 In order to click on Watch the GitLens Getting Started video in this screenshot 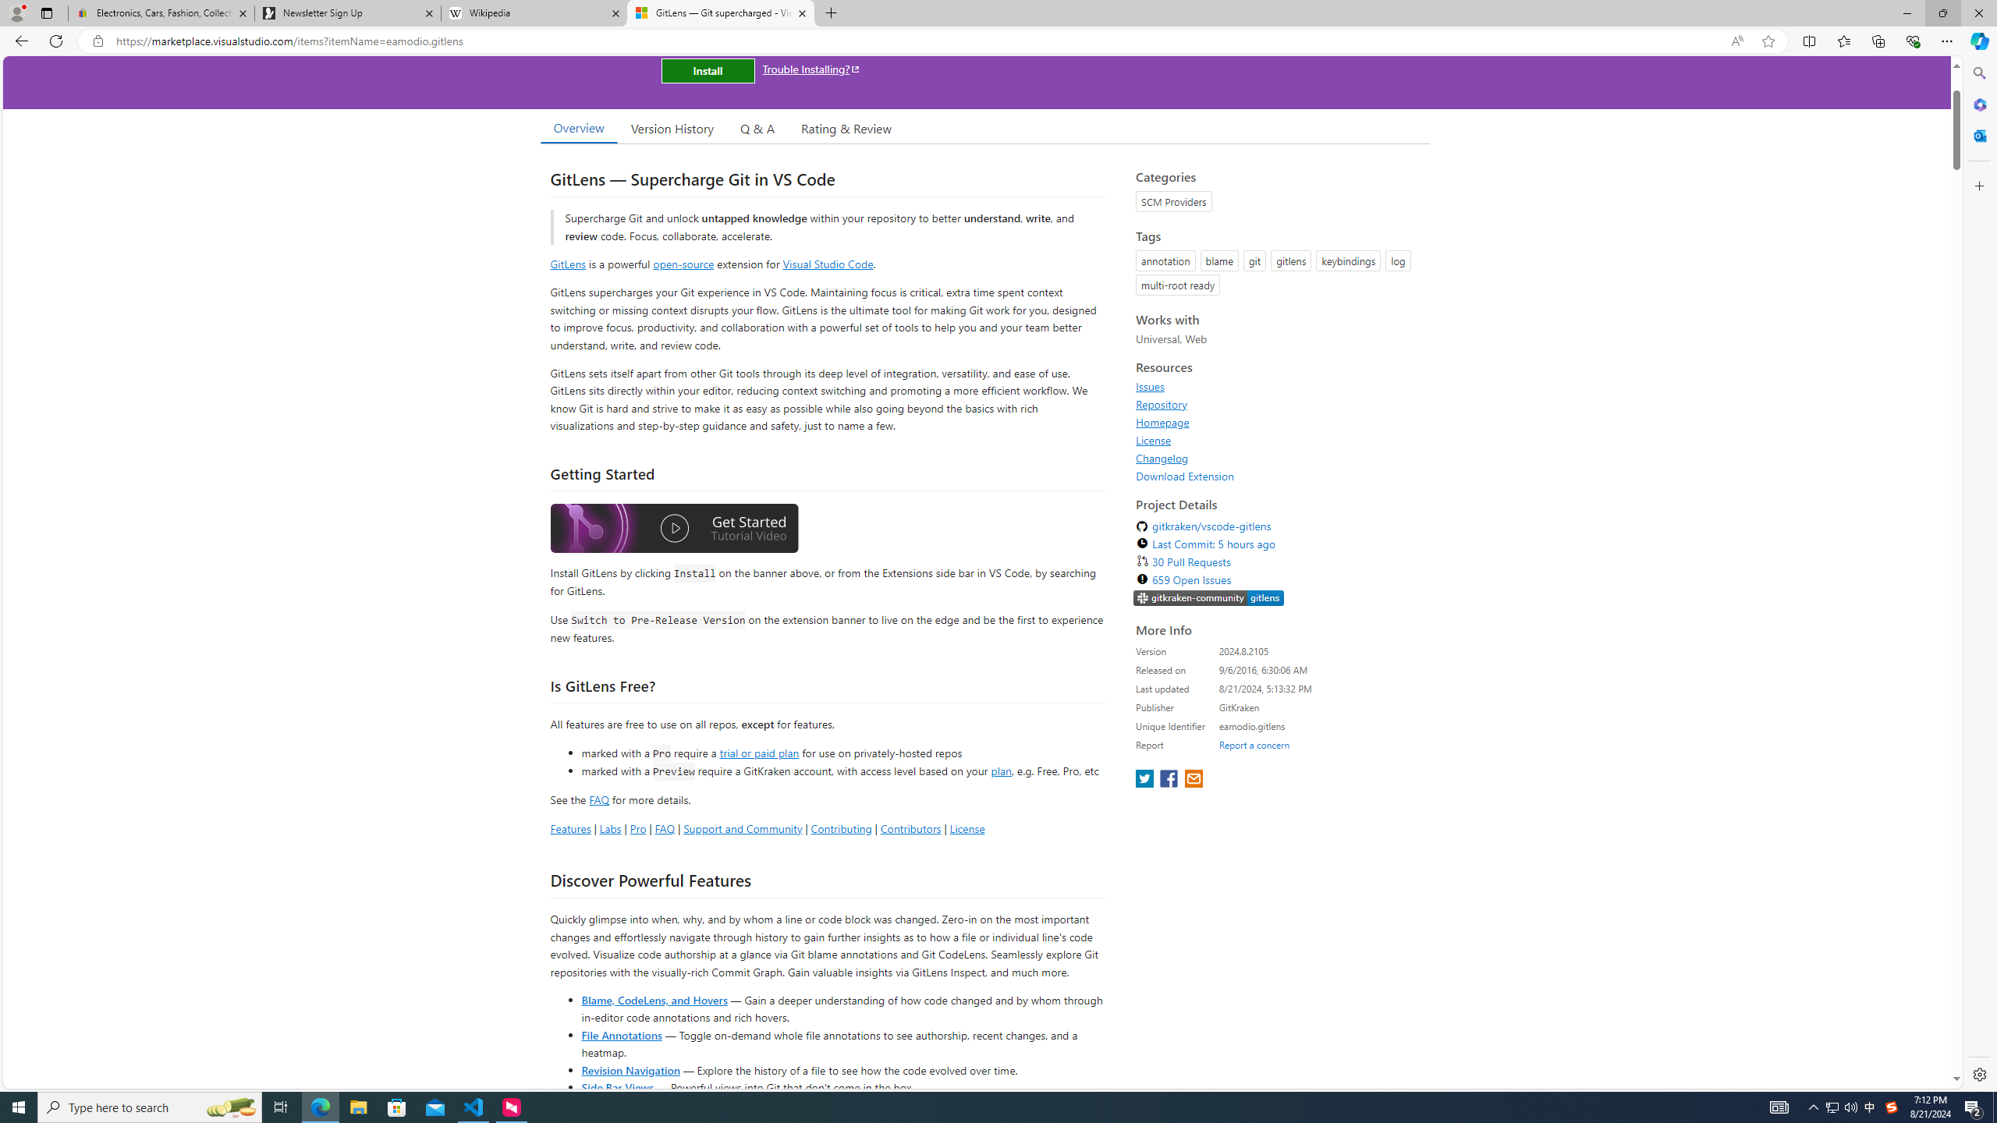, I will do `click(674, 530)`.